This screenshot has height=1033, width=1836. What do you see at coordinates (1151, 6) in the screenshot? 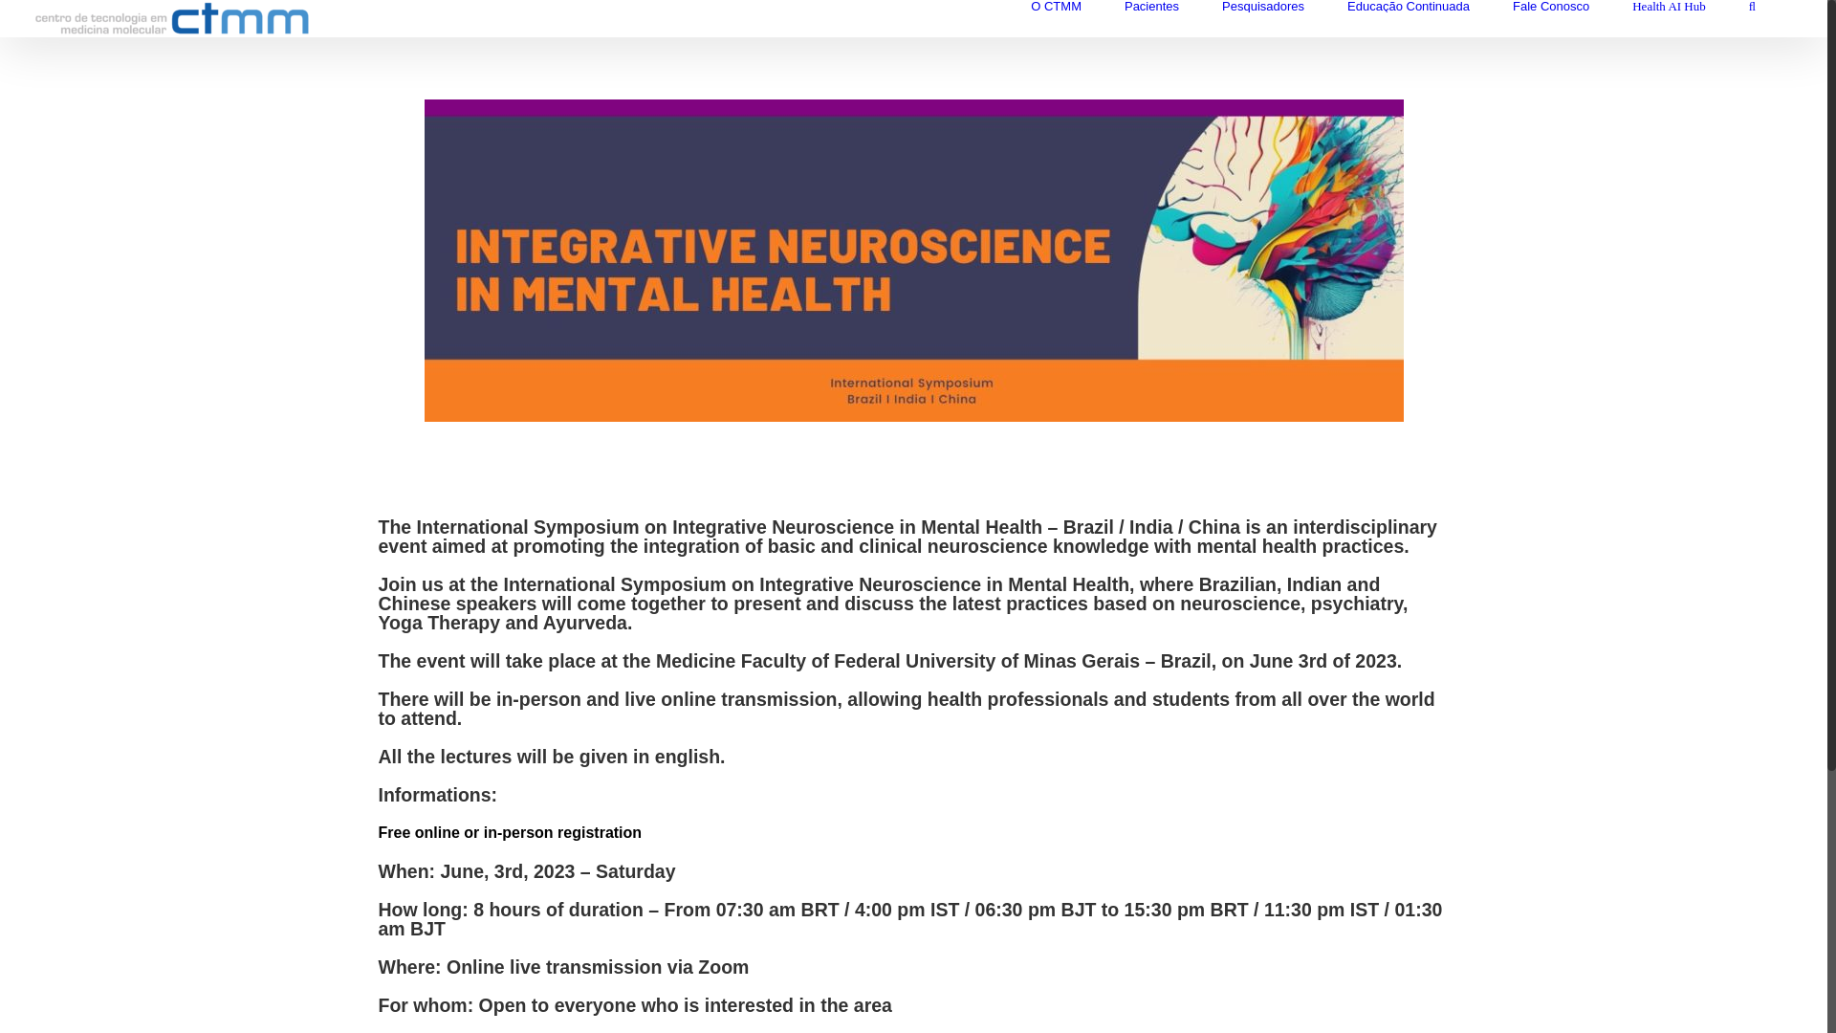
I see `Pacientes` at bounding box center [1151, 6].